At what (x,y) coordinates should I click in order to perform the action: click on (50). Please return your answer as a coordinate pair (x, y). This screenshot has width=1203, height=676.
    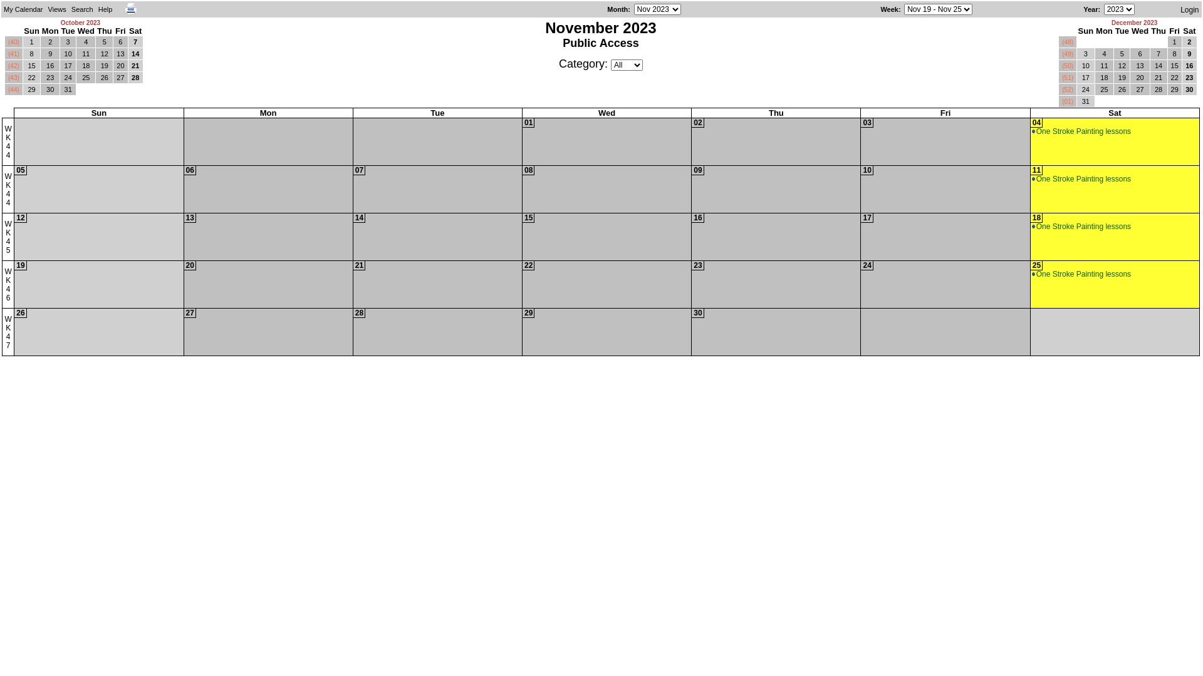
    Looking at the image, I should click on (1068, 65).